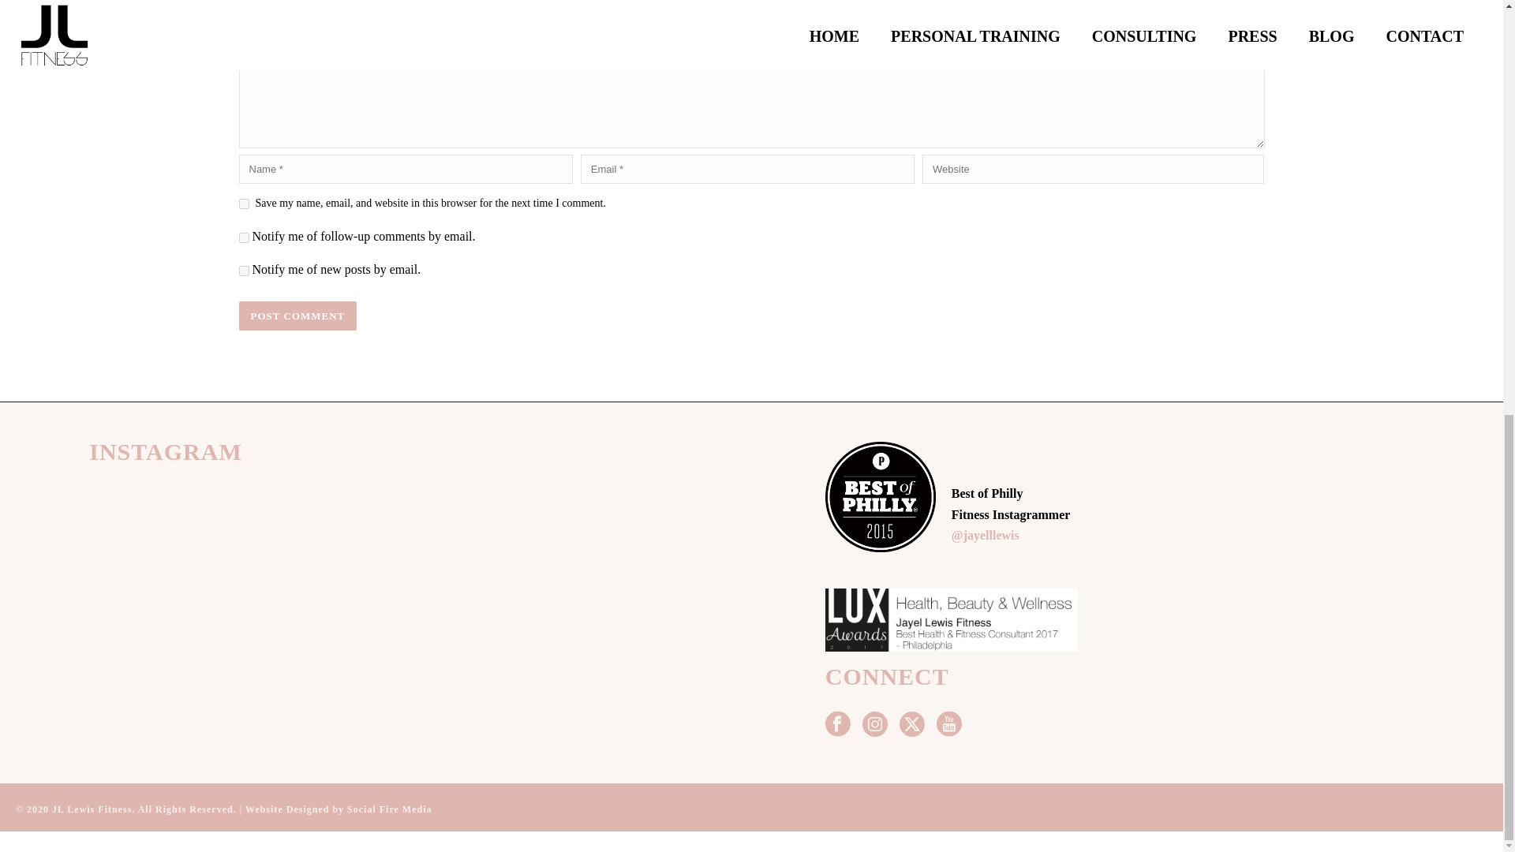  Describe the element at coordinates (912, 725) in the screenshot. I see `Follow Us on twitter` at that location.